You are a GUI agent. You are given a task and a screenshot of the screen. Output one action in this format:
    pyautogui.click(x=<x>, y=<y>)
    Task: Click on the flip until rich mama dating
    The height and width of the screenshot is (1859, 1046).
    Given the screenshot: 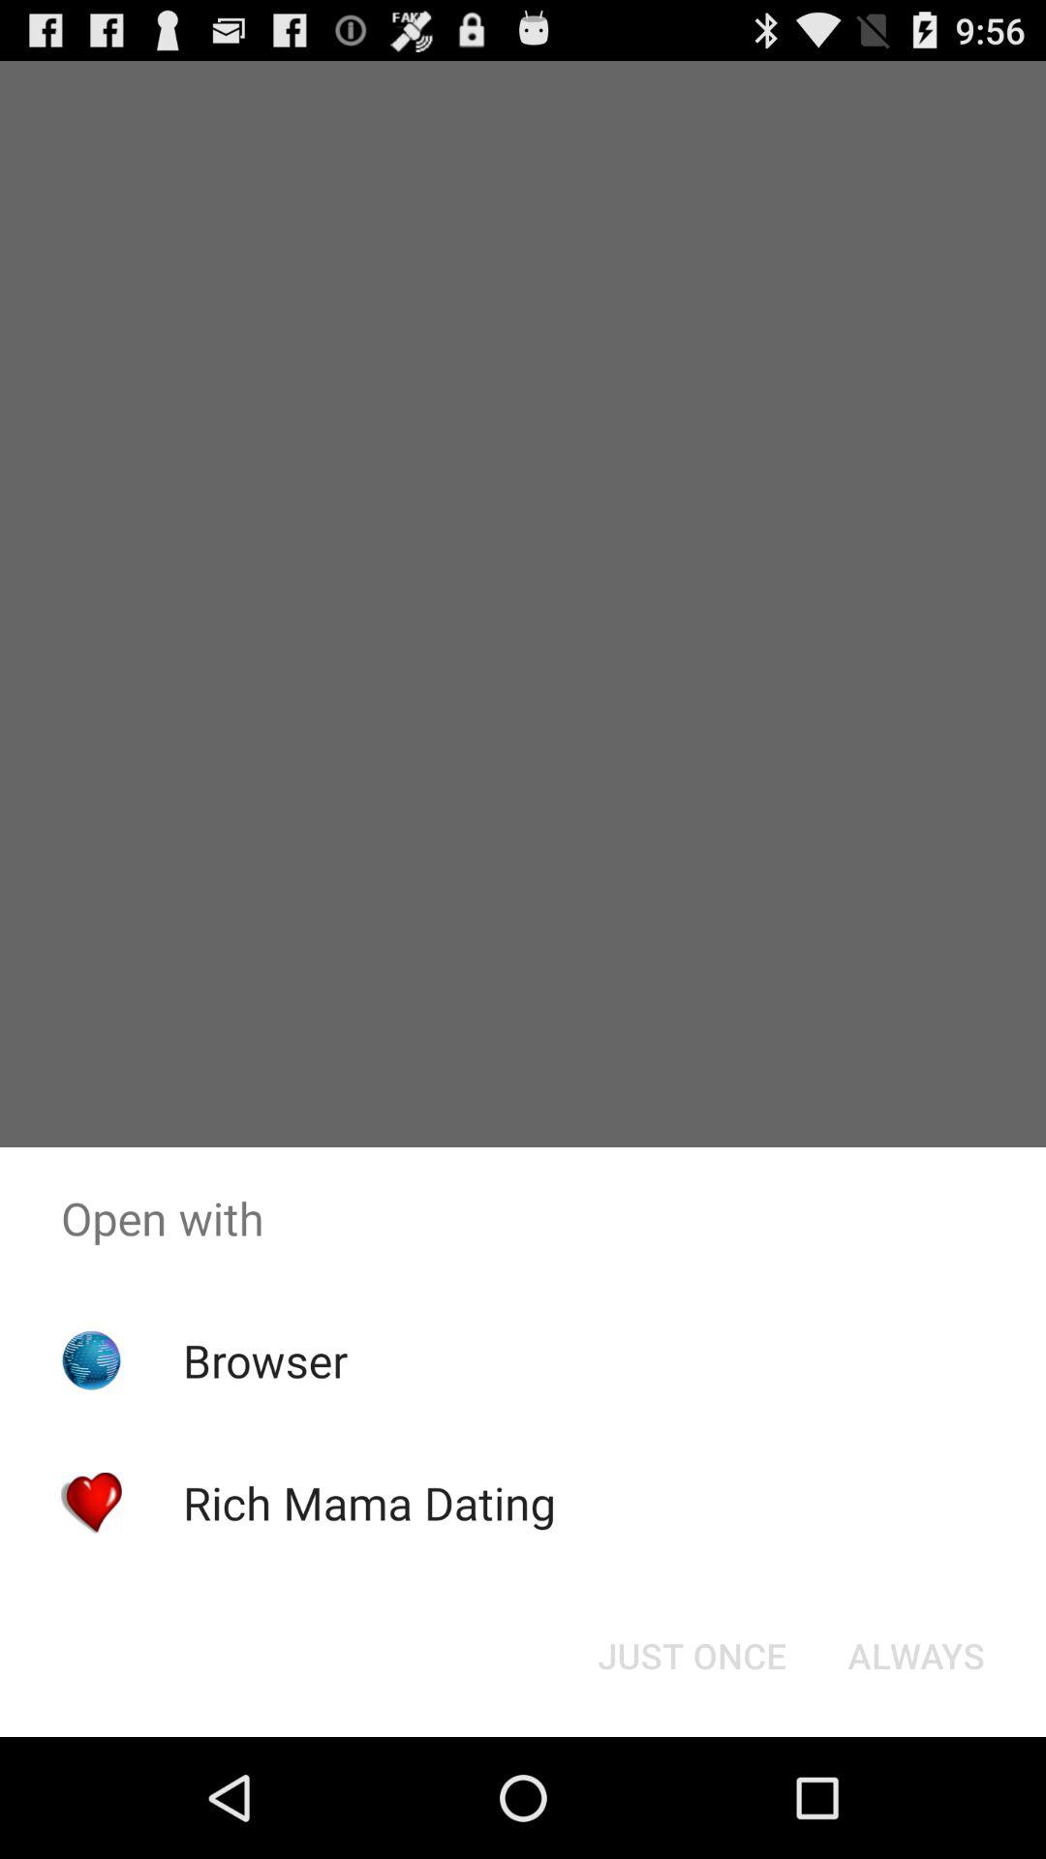 What is the action you would take?
    pyautogui.click(x=368, y=1503)
    